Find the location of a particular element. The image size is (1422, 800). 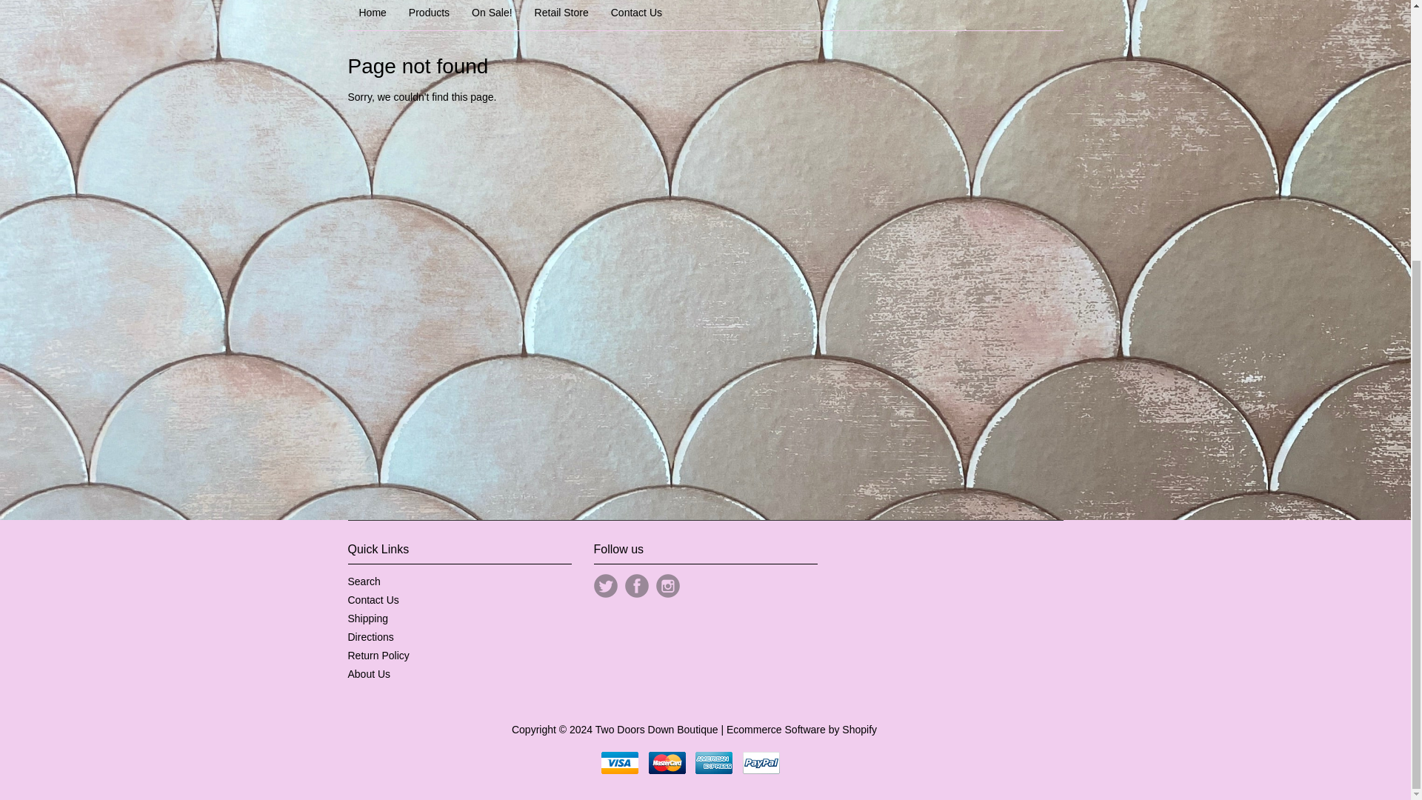

Shipping is located at coordinates (368, 619).